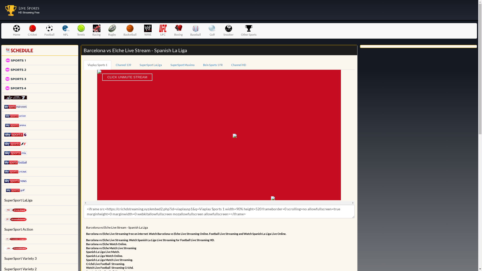  Describe the element at coordinates (148, 31) in the screenshot. I see `WWE` at that location.